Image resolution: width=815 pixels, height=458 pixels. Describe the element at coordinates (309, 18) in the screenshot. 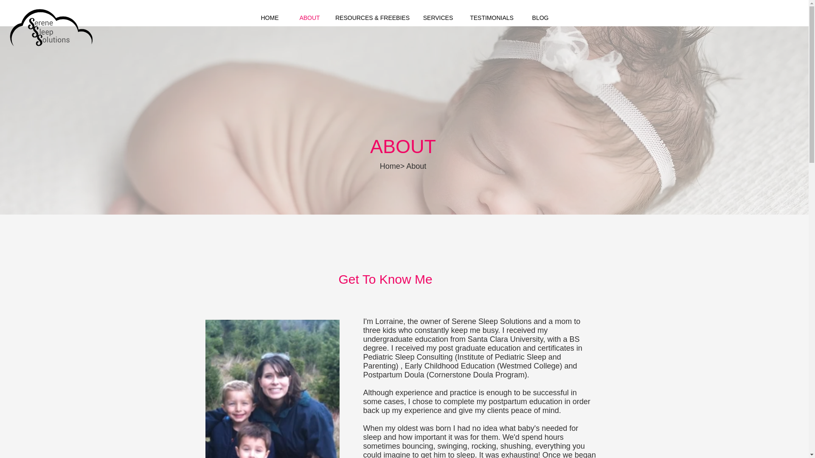

I see `ABOUT` at that location.